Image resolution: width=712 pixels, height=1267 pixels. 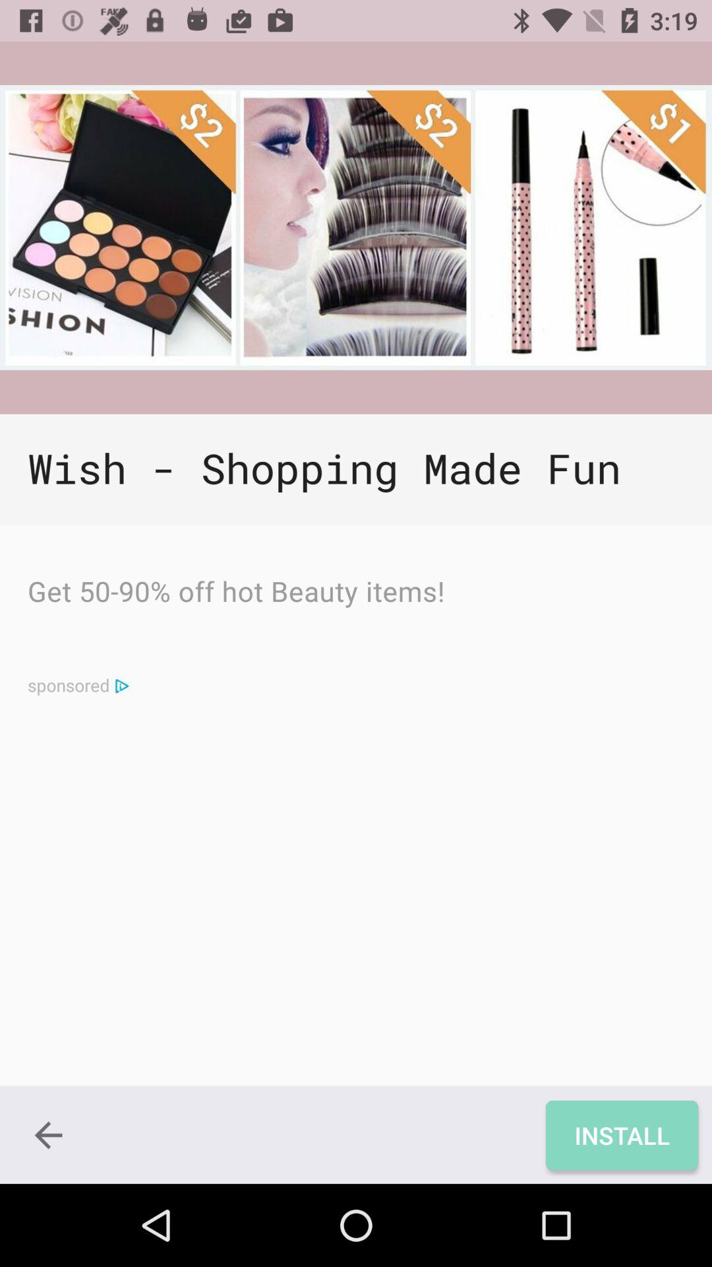 I want to click on click install item, so click(x=621, y=1135).